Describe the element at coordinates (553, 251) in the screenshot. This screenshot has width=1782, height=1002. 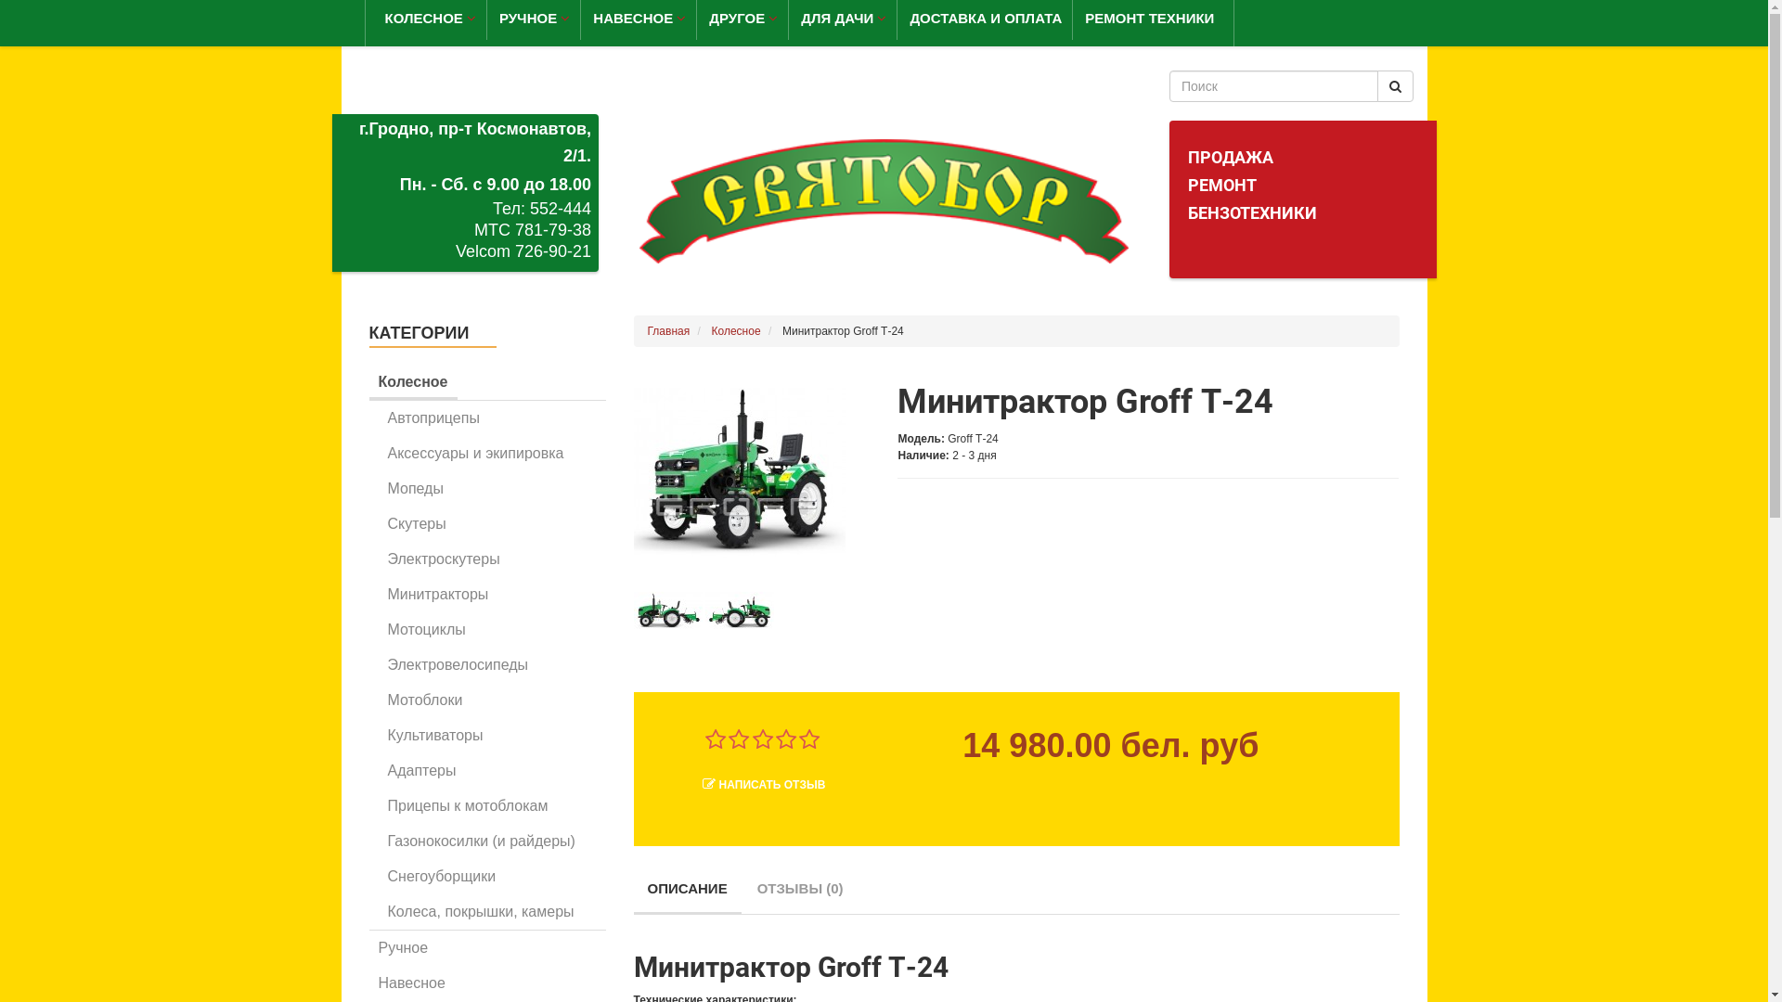
I see `726-90-21` at that location.